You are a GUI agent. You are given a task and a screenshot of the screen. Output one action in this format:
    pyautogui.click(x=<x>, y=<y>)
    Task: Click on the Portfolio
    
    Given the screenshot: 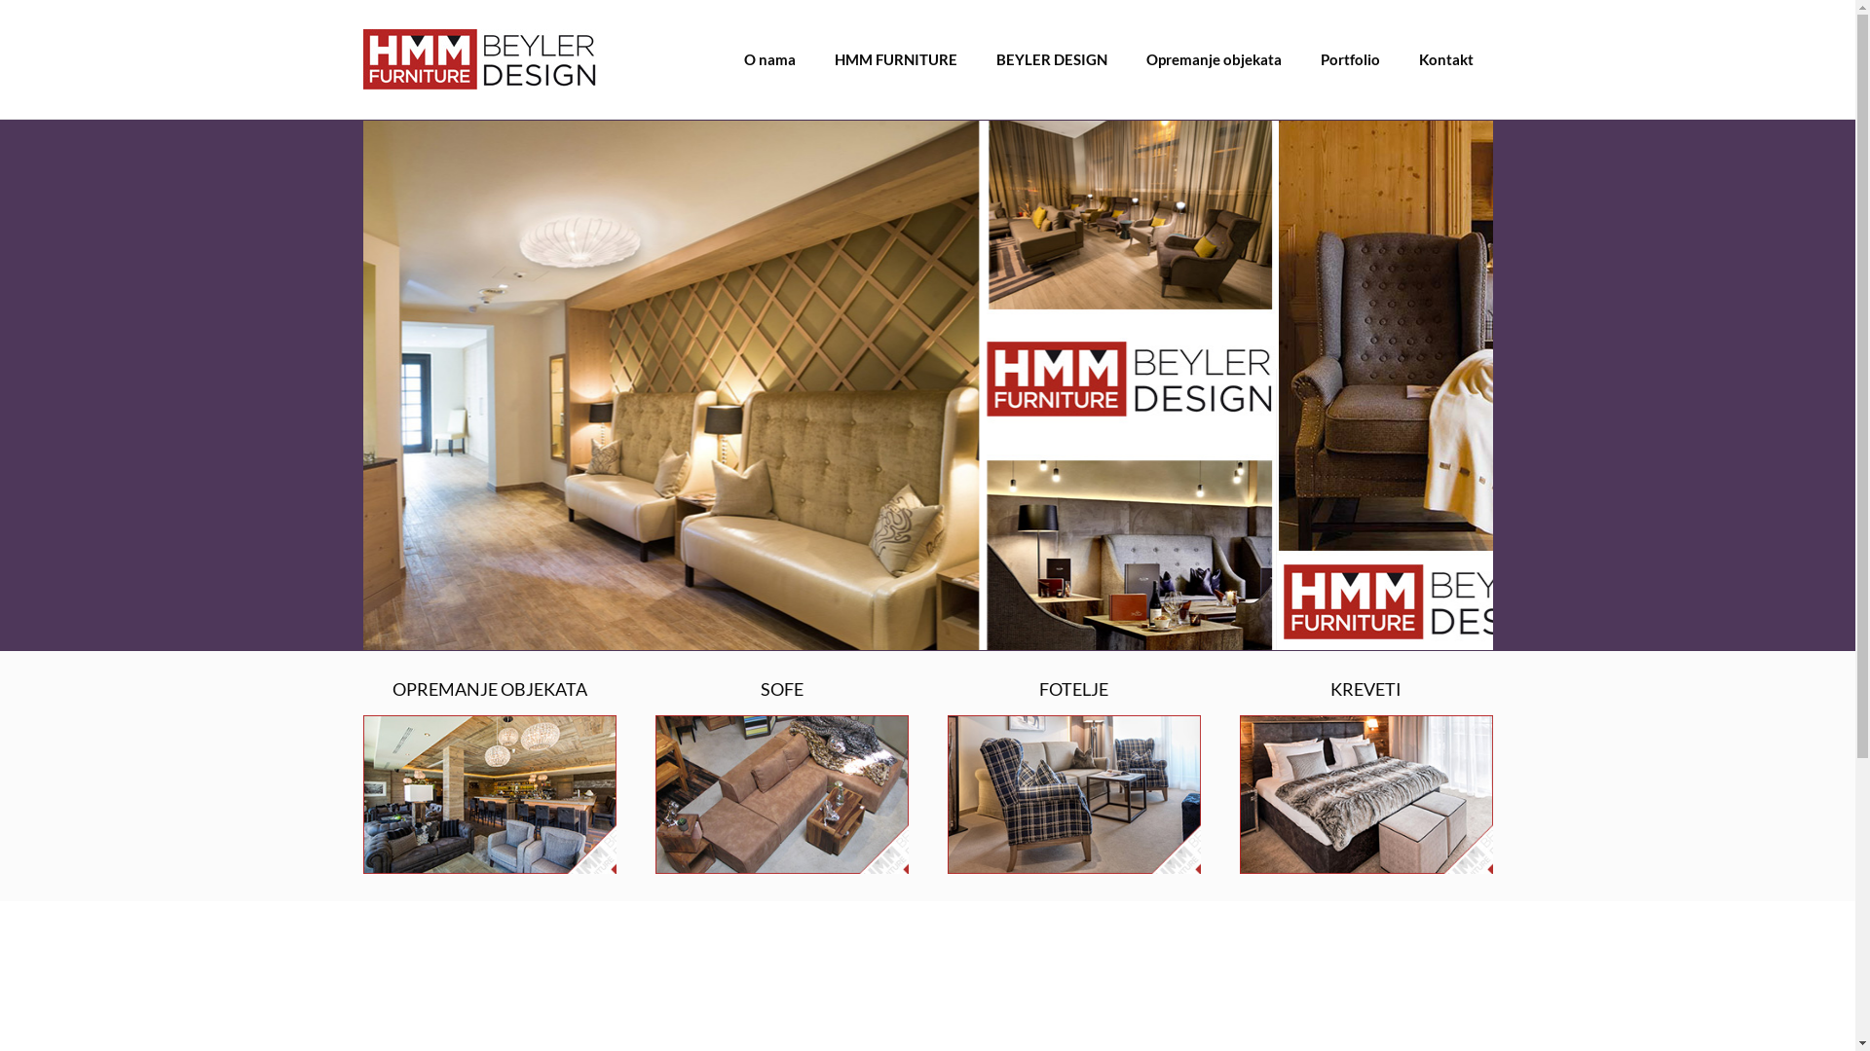 What is the action you would take?
    pyautogui.click(x=1350, y=59)
    